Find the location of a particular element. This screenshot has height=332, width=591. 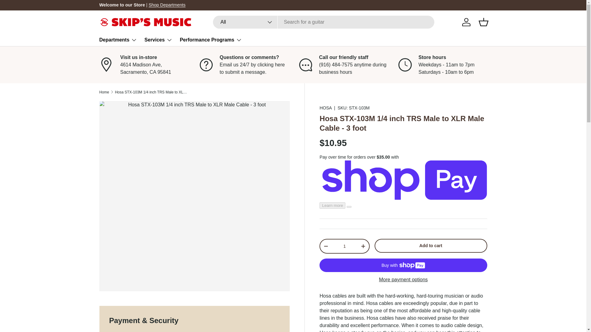

All is located at coordinates (245, 22).